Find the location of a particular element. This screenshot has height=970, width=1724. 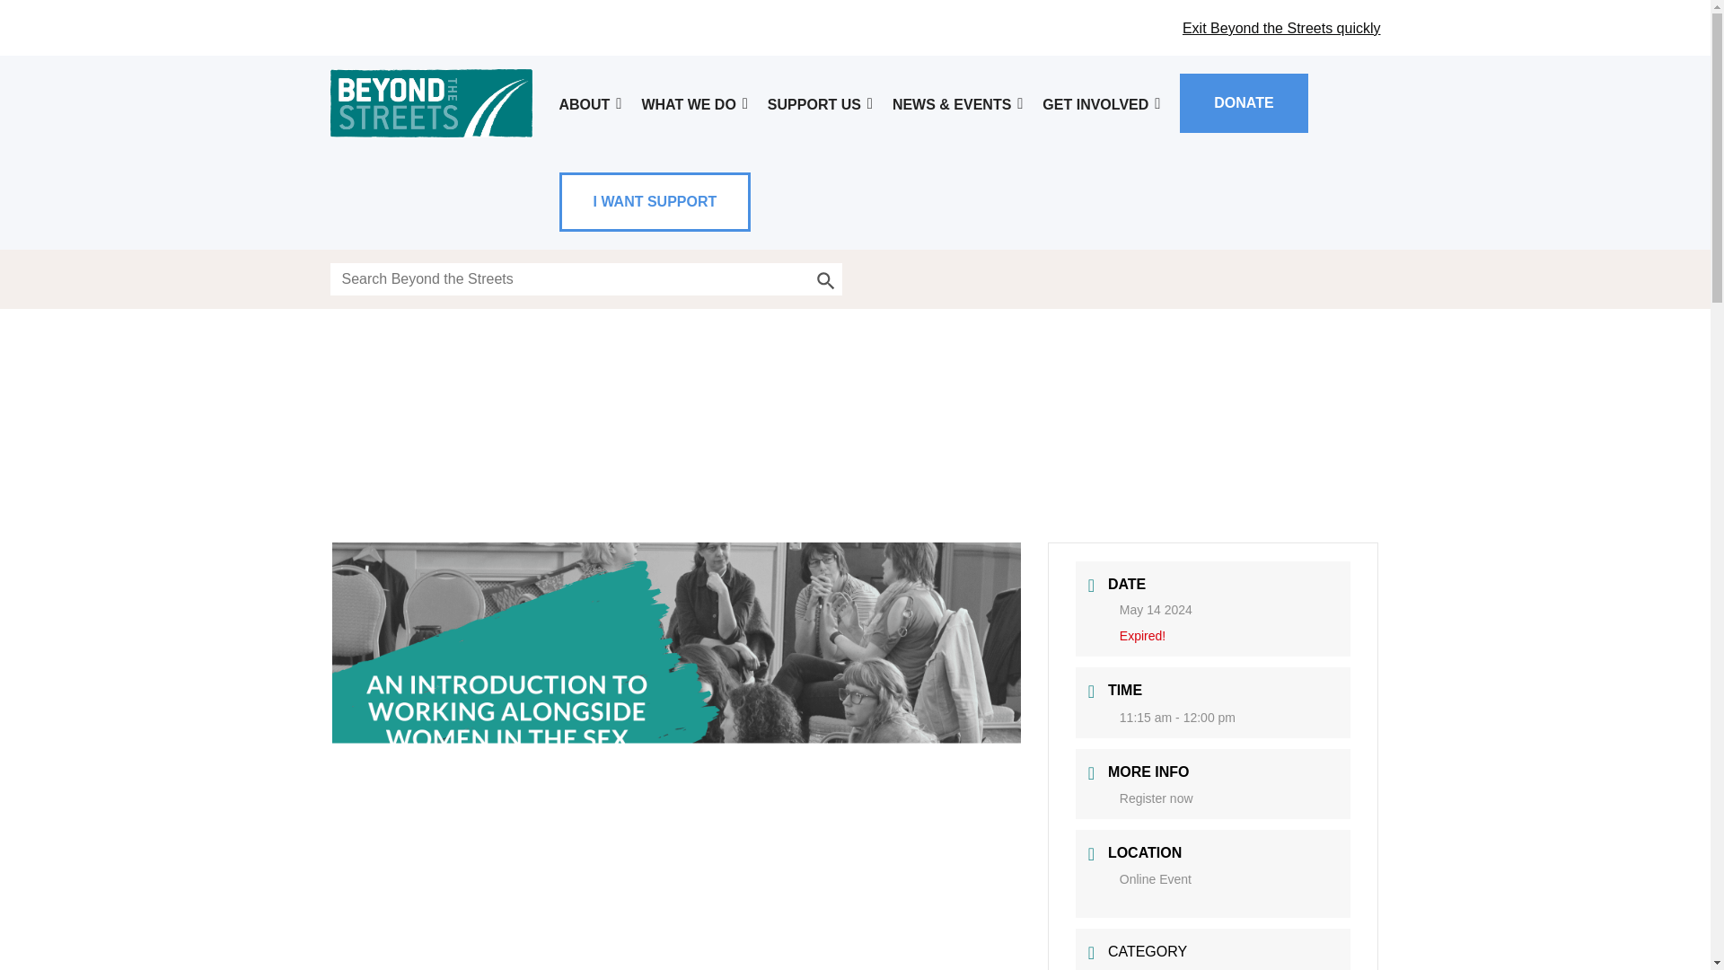

What we do is located at coordinates (695, 104).